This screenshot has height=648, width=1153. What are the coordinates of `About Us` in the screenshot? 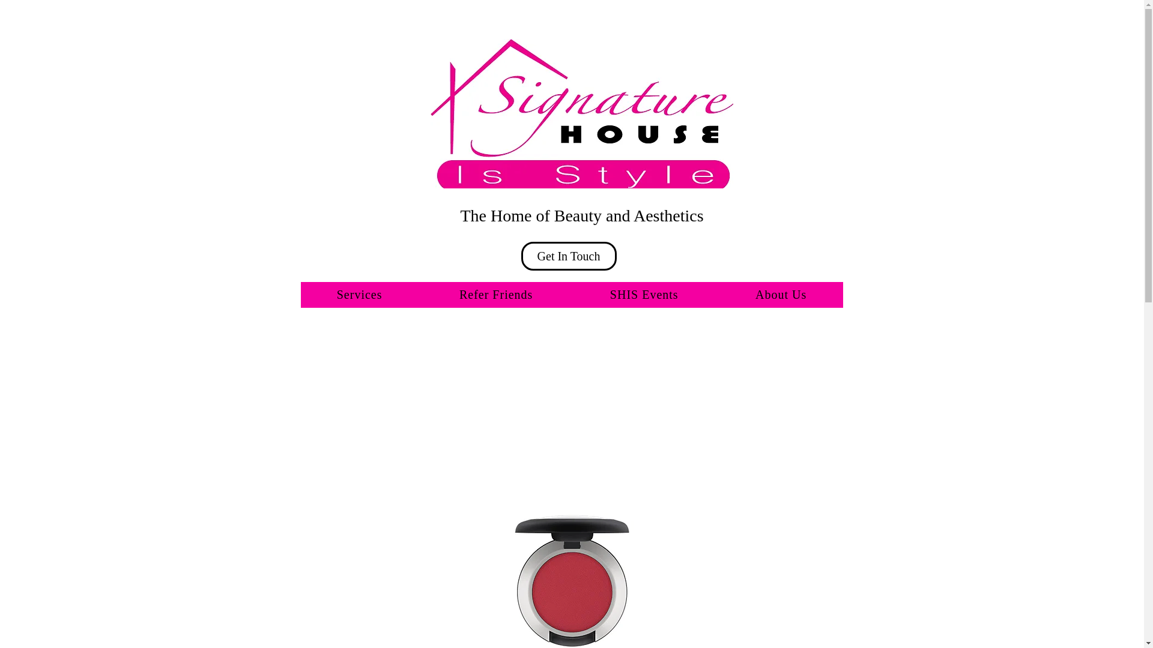 It's located at (781, 295).